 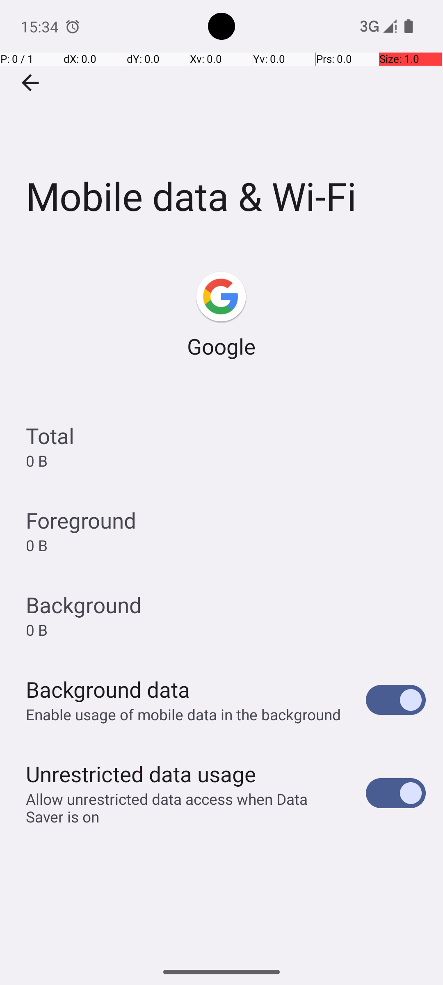 I want to click on Allow unrestricted data access when Data Saver is on, so click(x=187, y=808).